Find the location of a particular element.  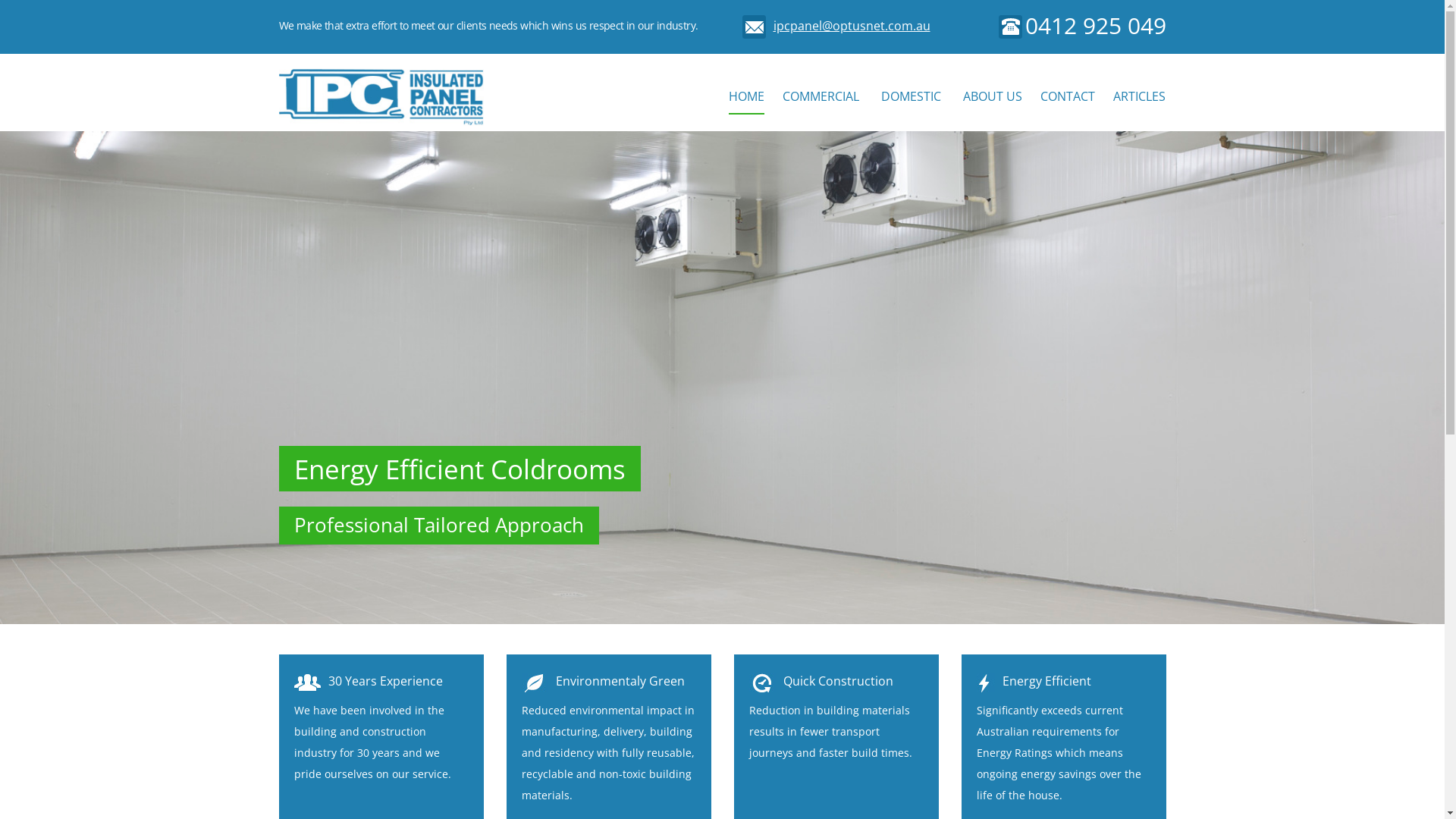

ABOUT US is located at coordinates (993, 96).